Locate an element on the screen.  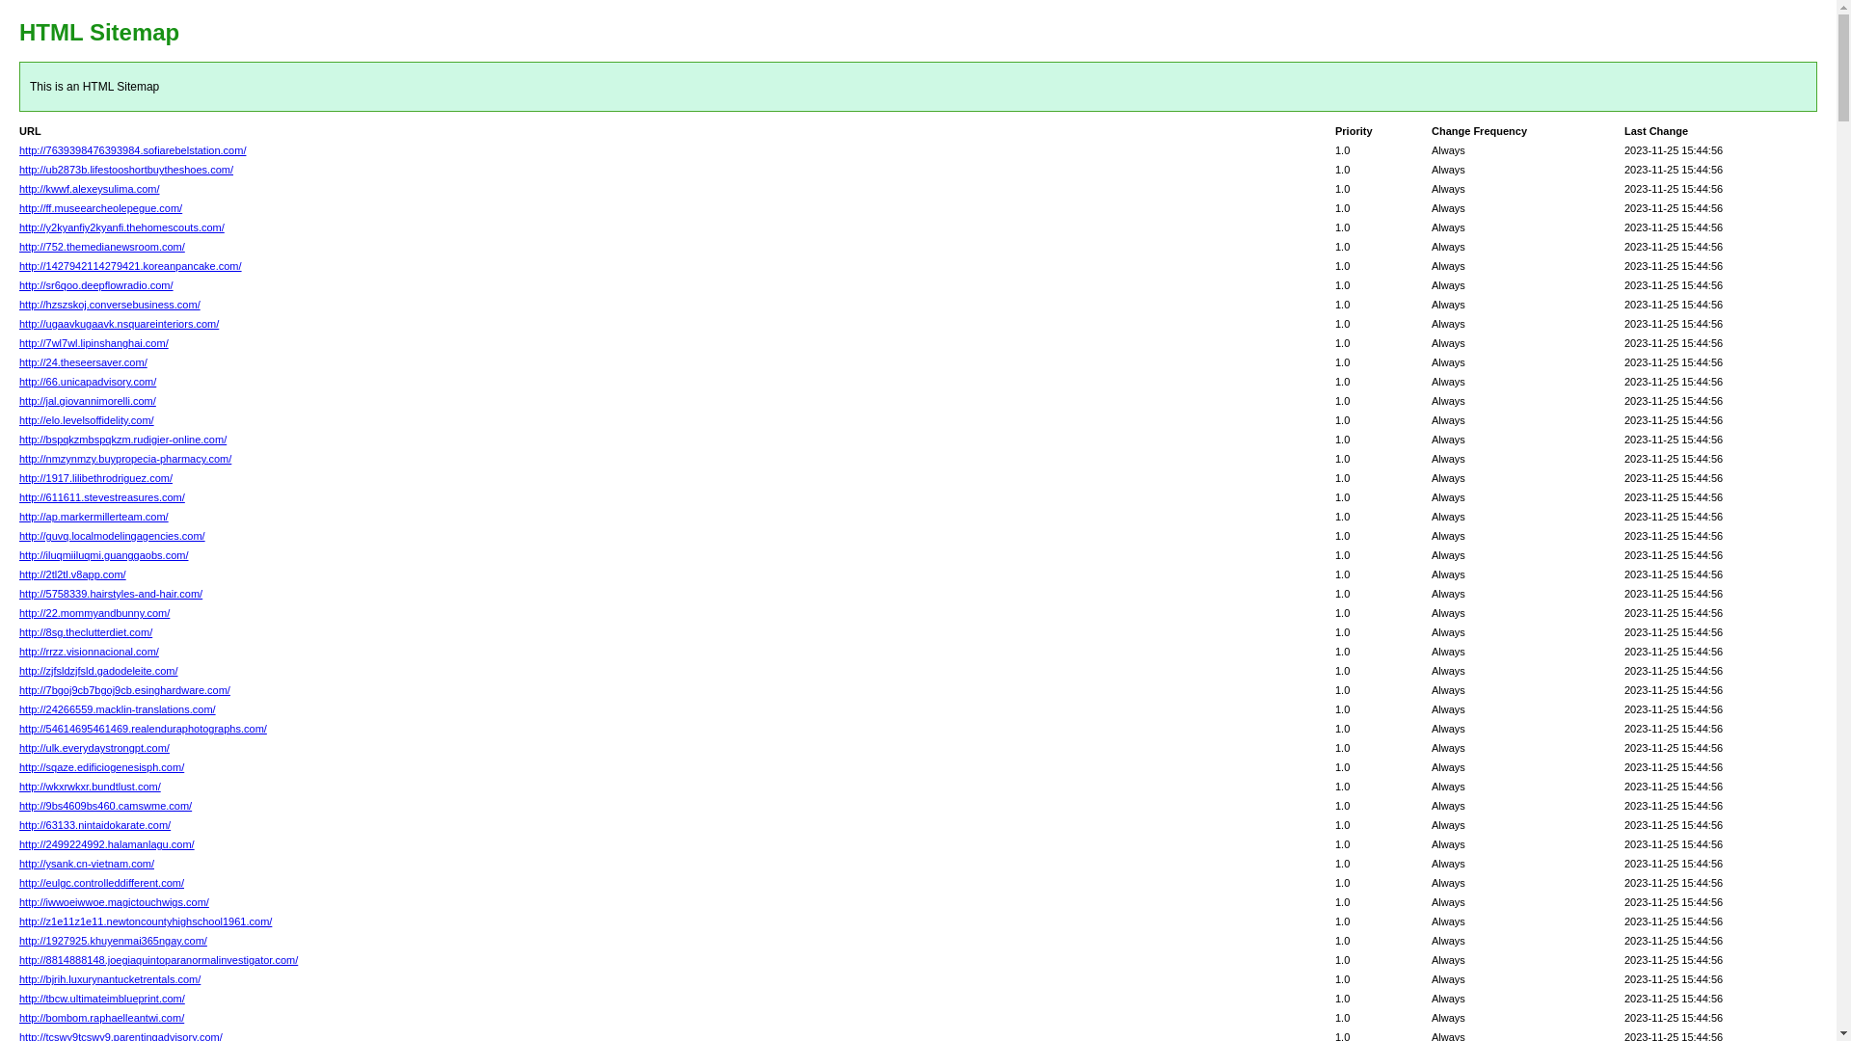
http://ysank.cn-vietnam.com/ is located at coordinates (87, 864).